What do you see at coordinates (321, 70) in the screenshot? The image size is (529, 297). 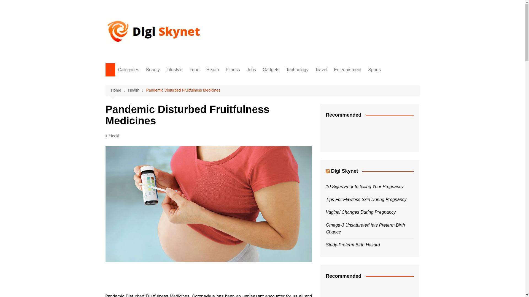 I see `Travel` at bounding box center [321, 70].